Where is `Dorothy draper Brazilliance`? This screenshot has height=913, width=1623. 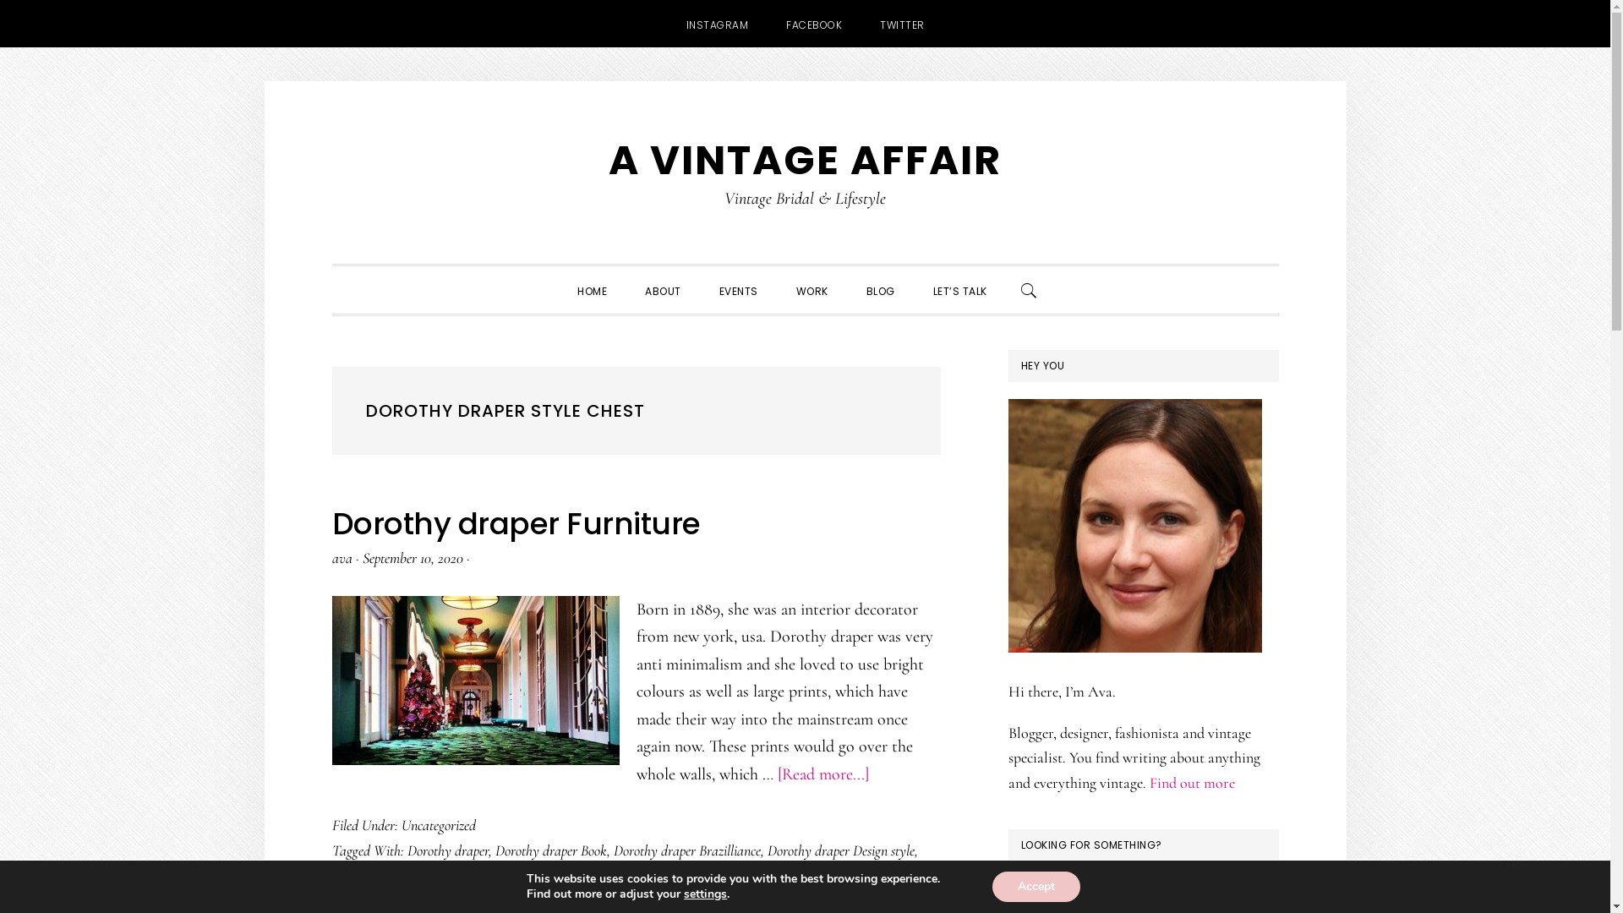 Dorothy draper Brazilliance is located at coordinates (687, 850).